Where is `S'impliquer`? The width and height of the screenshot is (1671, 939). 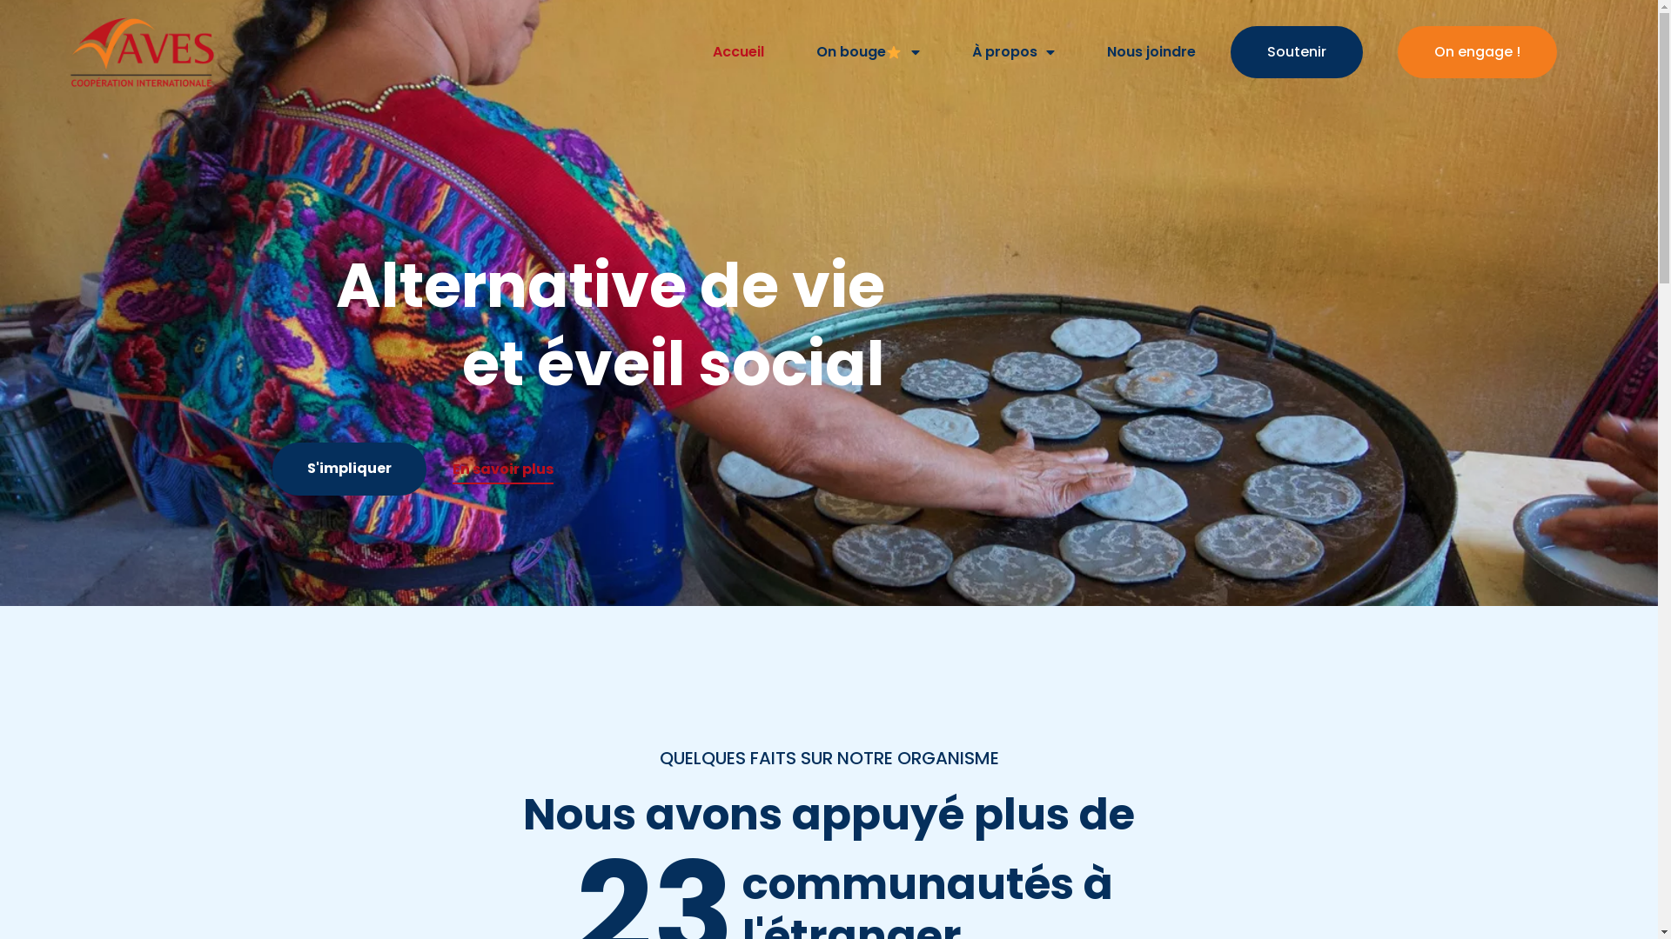 S'impliquer is located at coordinates (348, 469).